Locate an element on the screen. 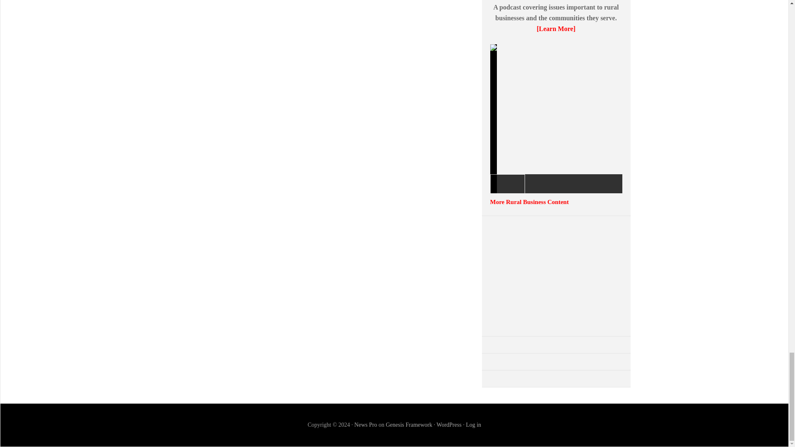 The width and height of the screenshot is (795, 447). 3rd party ad content is located at coordinates (556, 276).